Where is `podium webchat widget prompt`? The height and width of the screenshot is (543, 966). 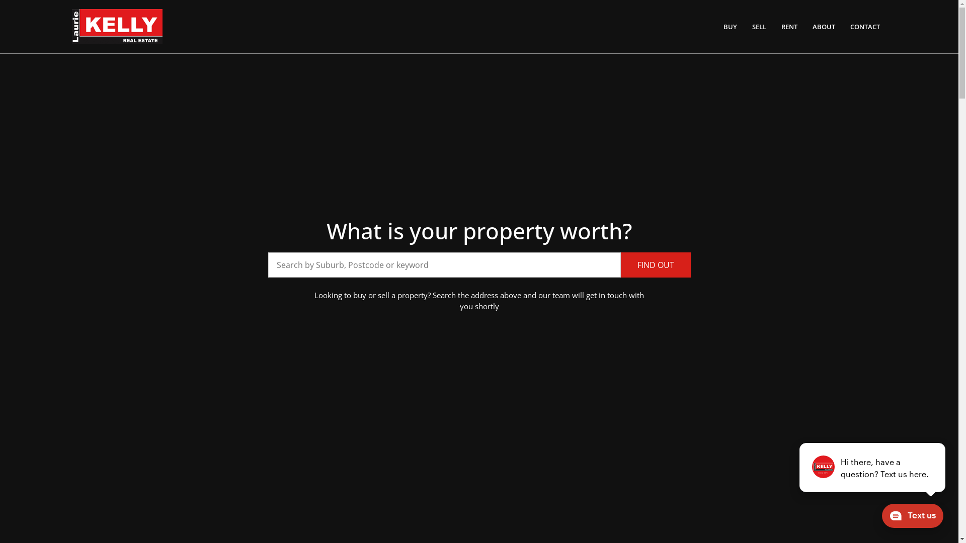 podium webchat widget prompt is located at coordinates (873, 468).